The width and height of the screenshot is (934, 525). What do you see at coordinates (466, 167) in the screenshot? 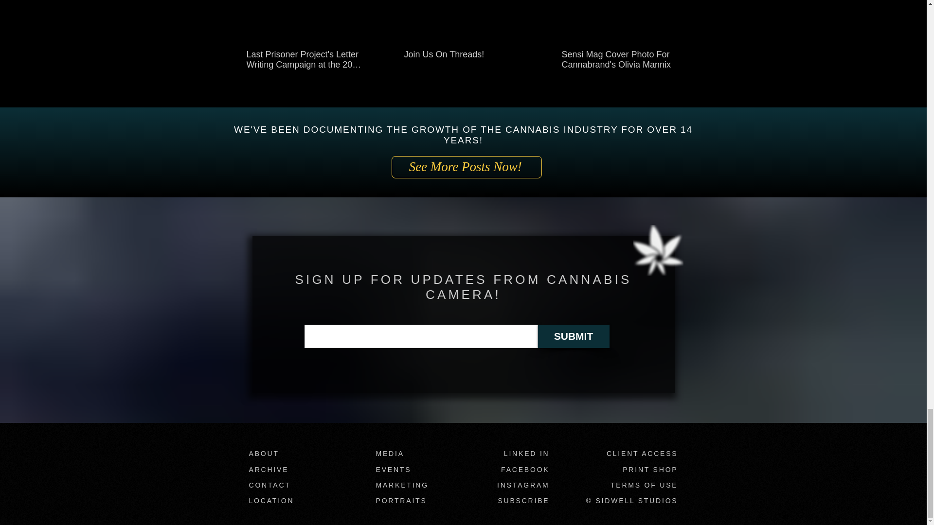
I see `See More Posts Now!` at bounding box center [466, 167].